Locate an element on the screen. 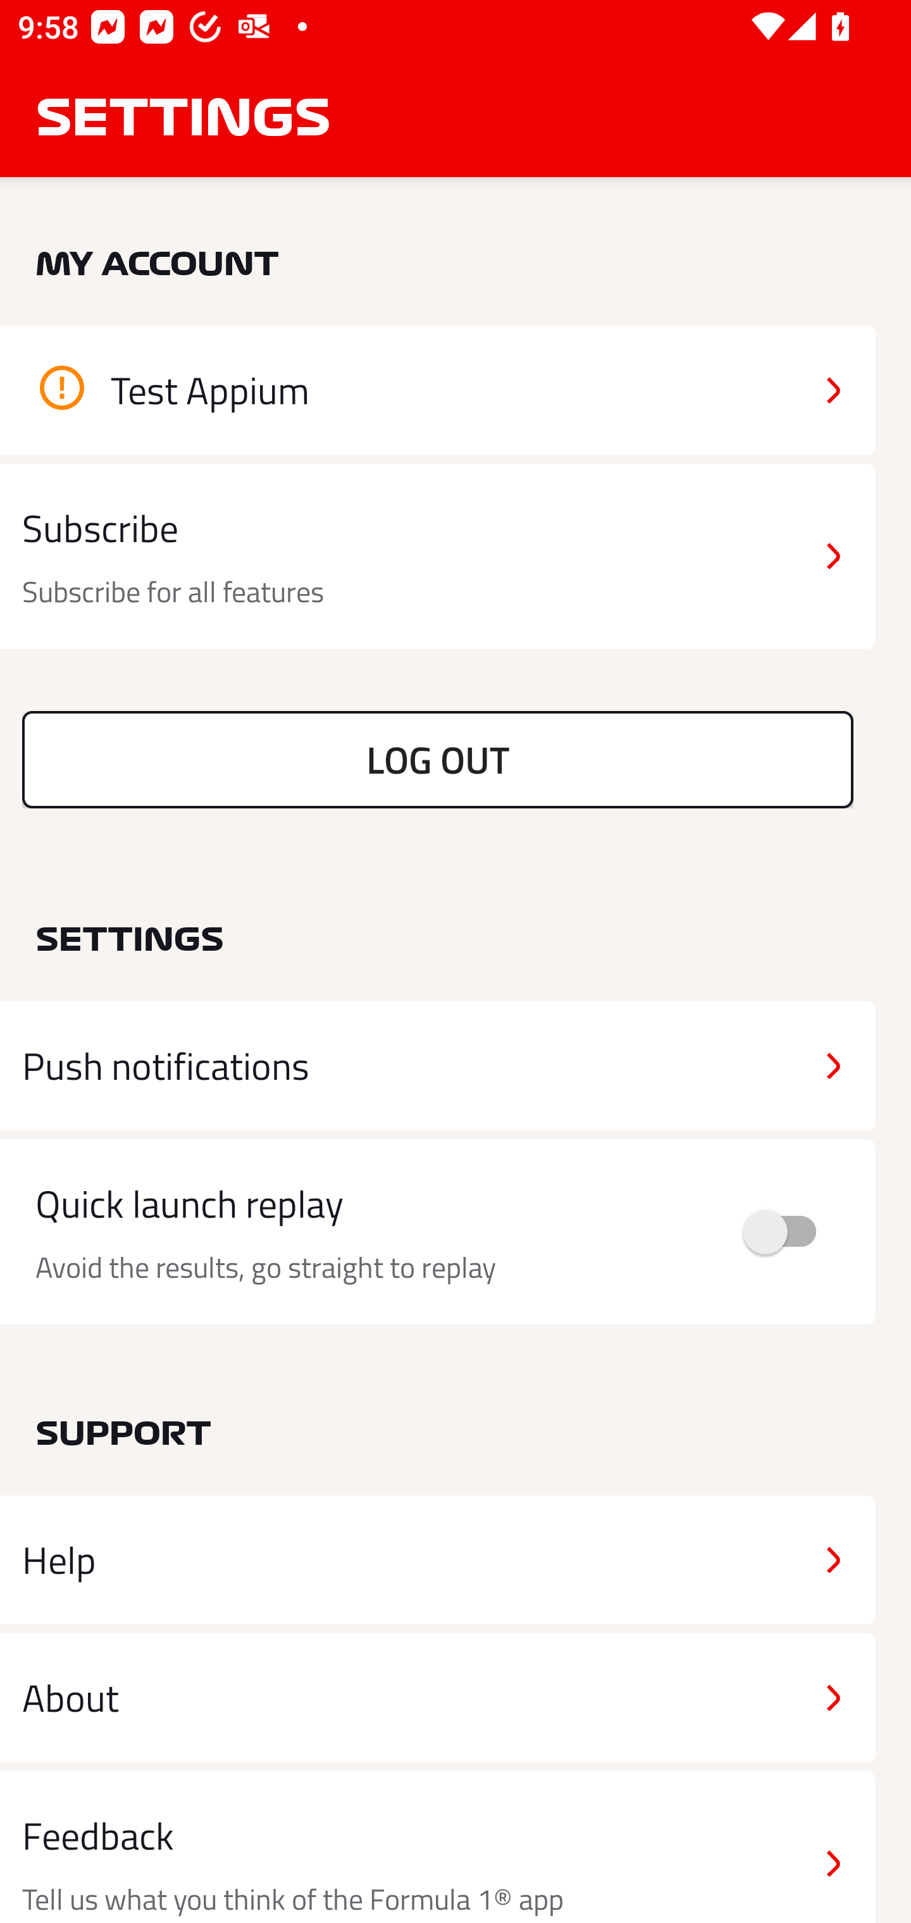 The width and height of the screenshot is (911, 1923). LOG OUT is located at coordinates (438, 759).